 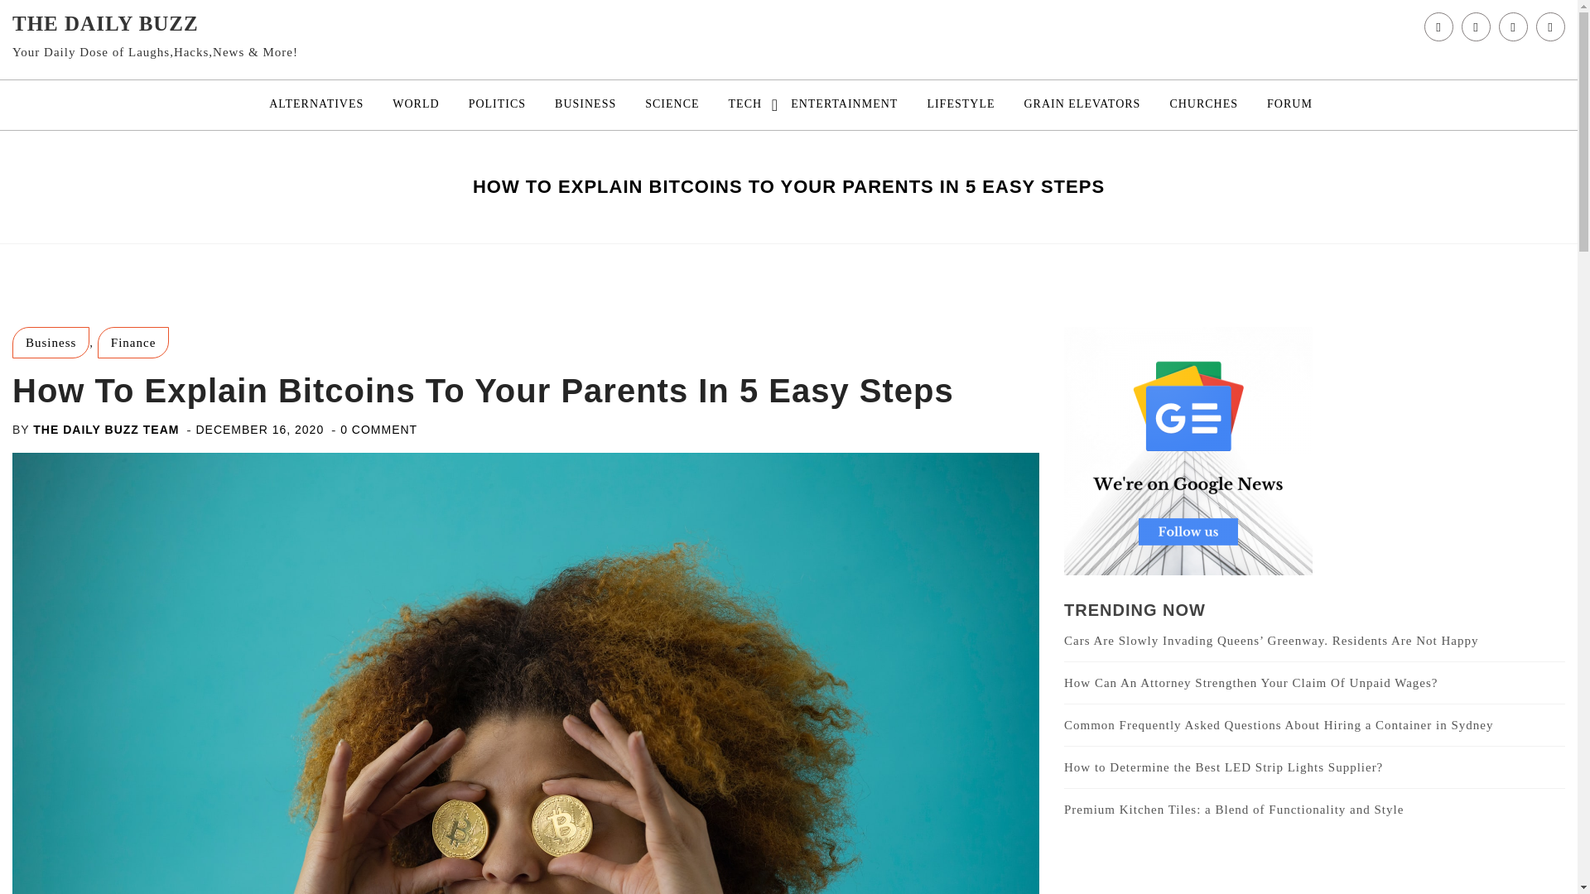 What do you see at coordinates (132, 343) in the screenshot?
I see `Finance` at bounding box center [132, 343].